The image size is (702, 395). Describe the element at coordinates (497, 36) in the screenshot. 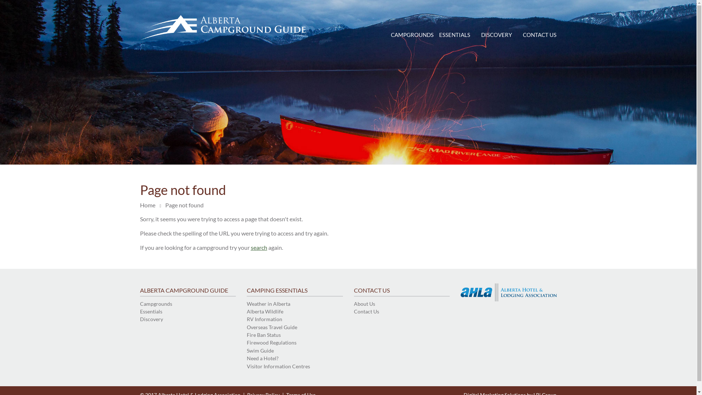

I see `DISCOVERY` at that location.